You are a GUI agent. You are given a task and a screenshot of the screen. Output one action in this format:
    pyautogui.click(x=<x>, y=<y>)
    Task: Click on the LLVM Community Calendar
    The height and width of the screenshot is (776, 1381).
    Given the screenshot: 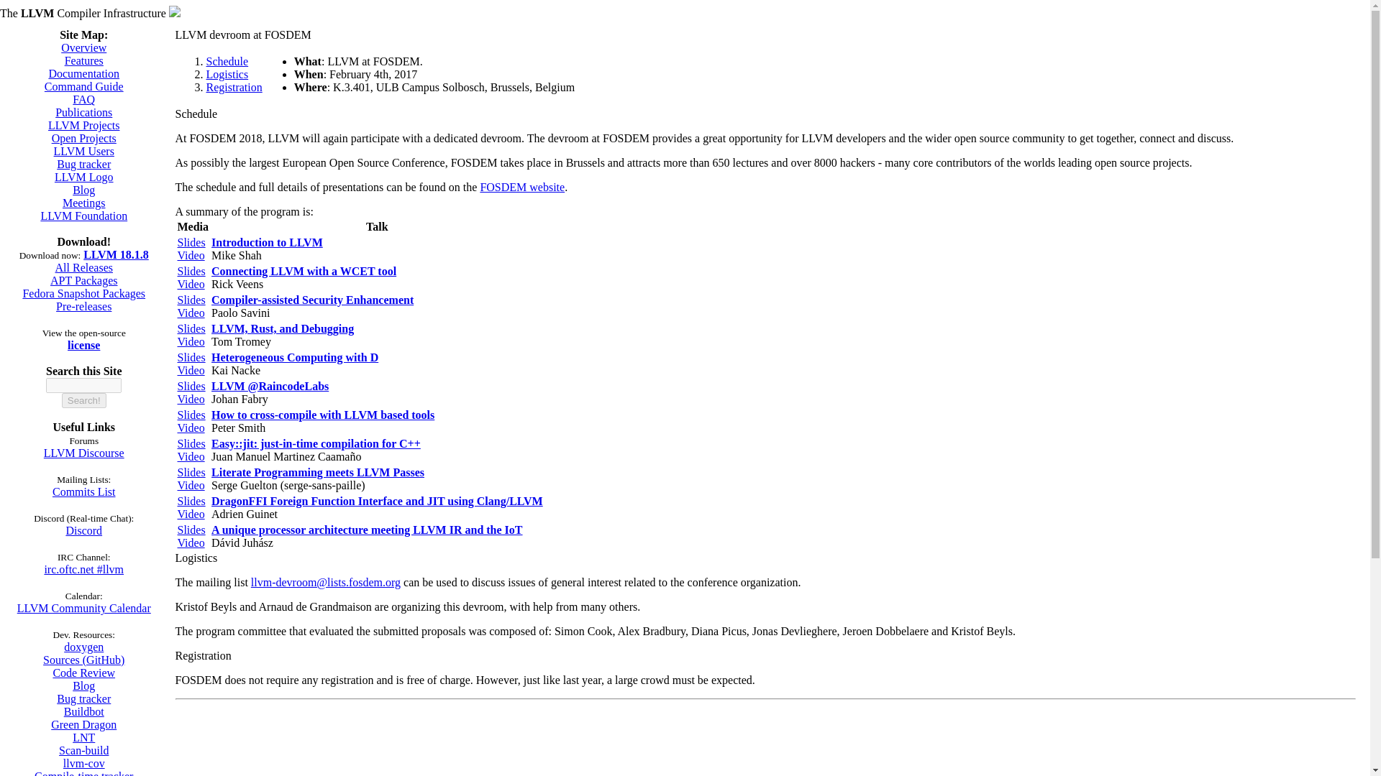 What is the action you would take?
    pyautogui.click(x=83, y=608)
    